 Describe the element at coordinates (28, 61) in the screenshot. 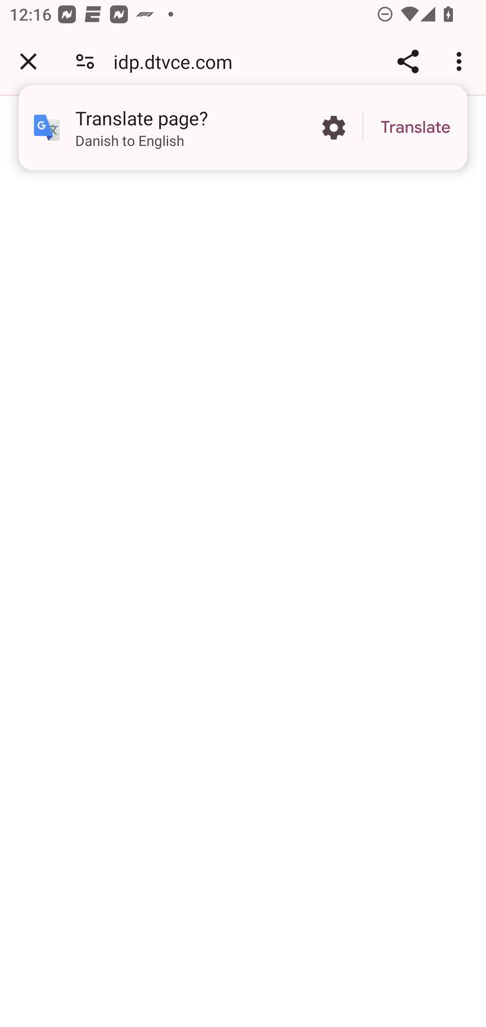

I see `Close tab` at that location.